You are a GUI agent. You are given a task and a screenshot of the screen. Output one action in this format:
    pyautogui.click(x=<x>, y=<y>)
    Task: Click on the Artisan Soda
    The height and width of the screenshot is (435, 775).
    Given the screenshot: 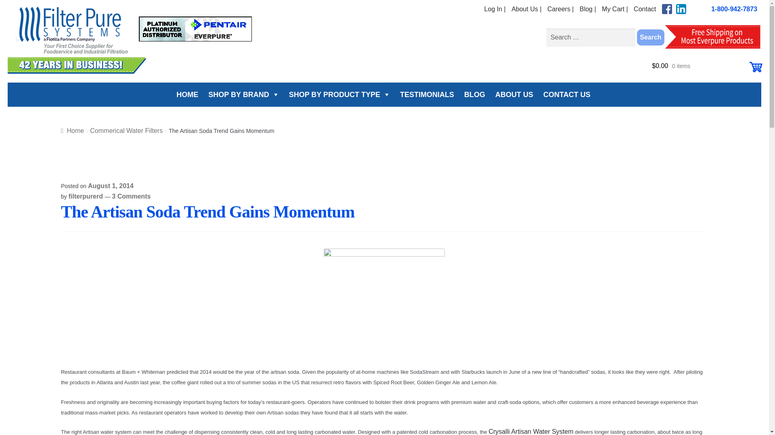 What is the action you would take?
    pyautogui.click(x=384, y=307)
    